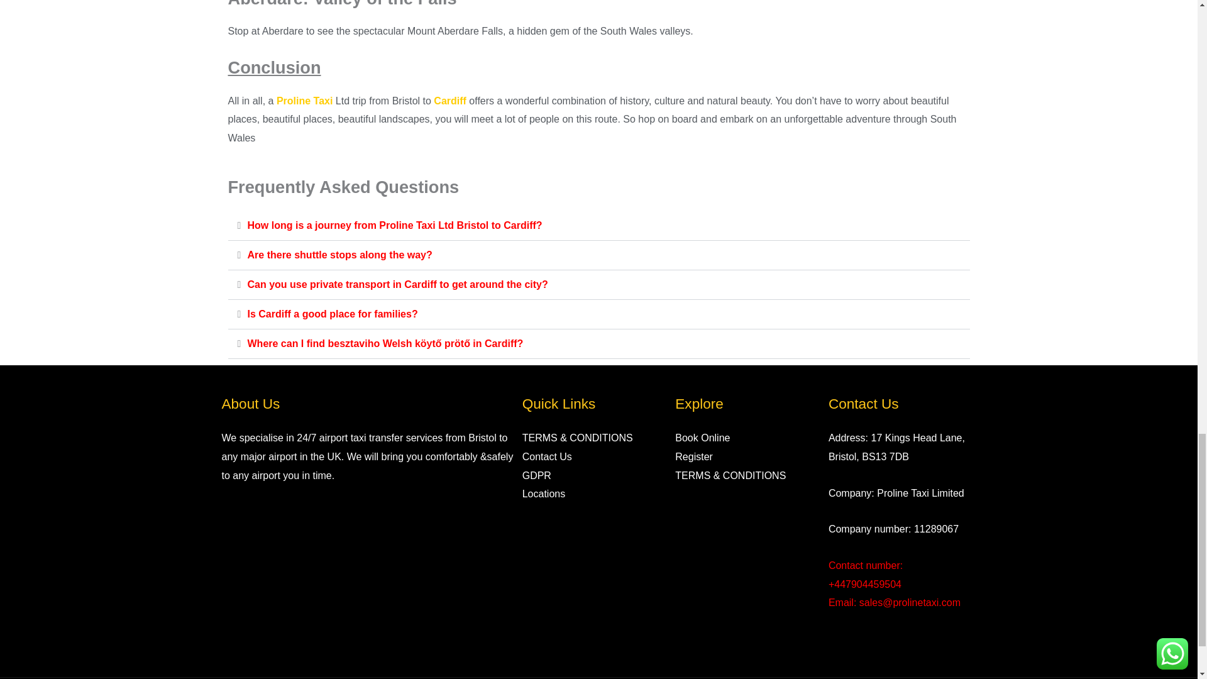 The image size is (1207, 679). What do you see at coordinates (449, 101) in the screenshot?
I see `Cardiff` at bounding box center [449, 101].